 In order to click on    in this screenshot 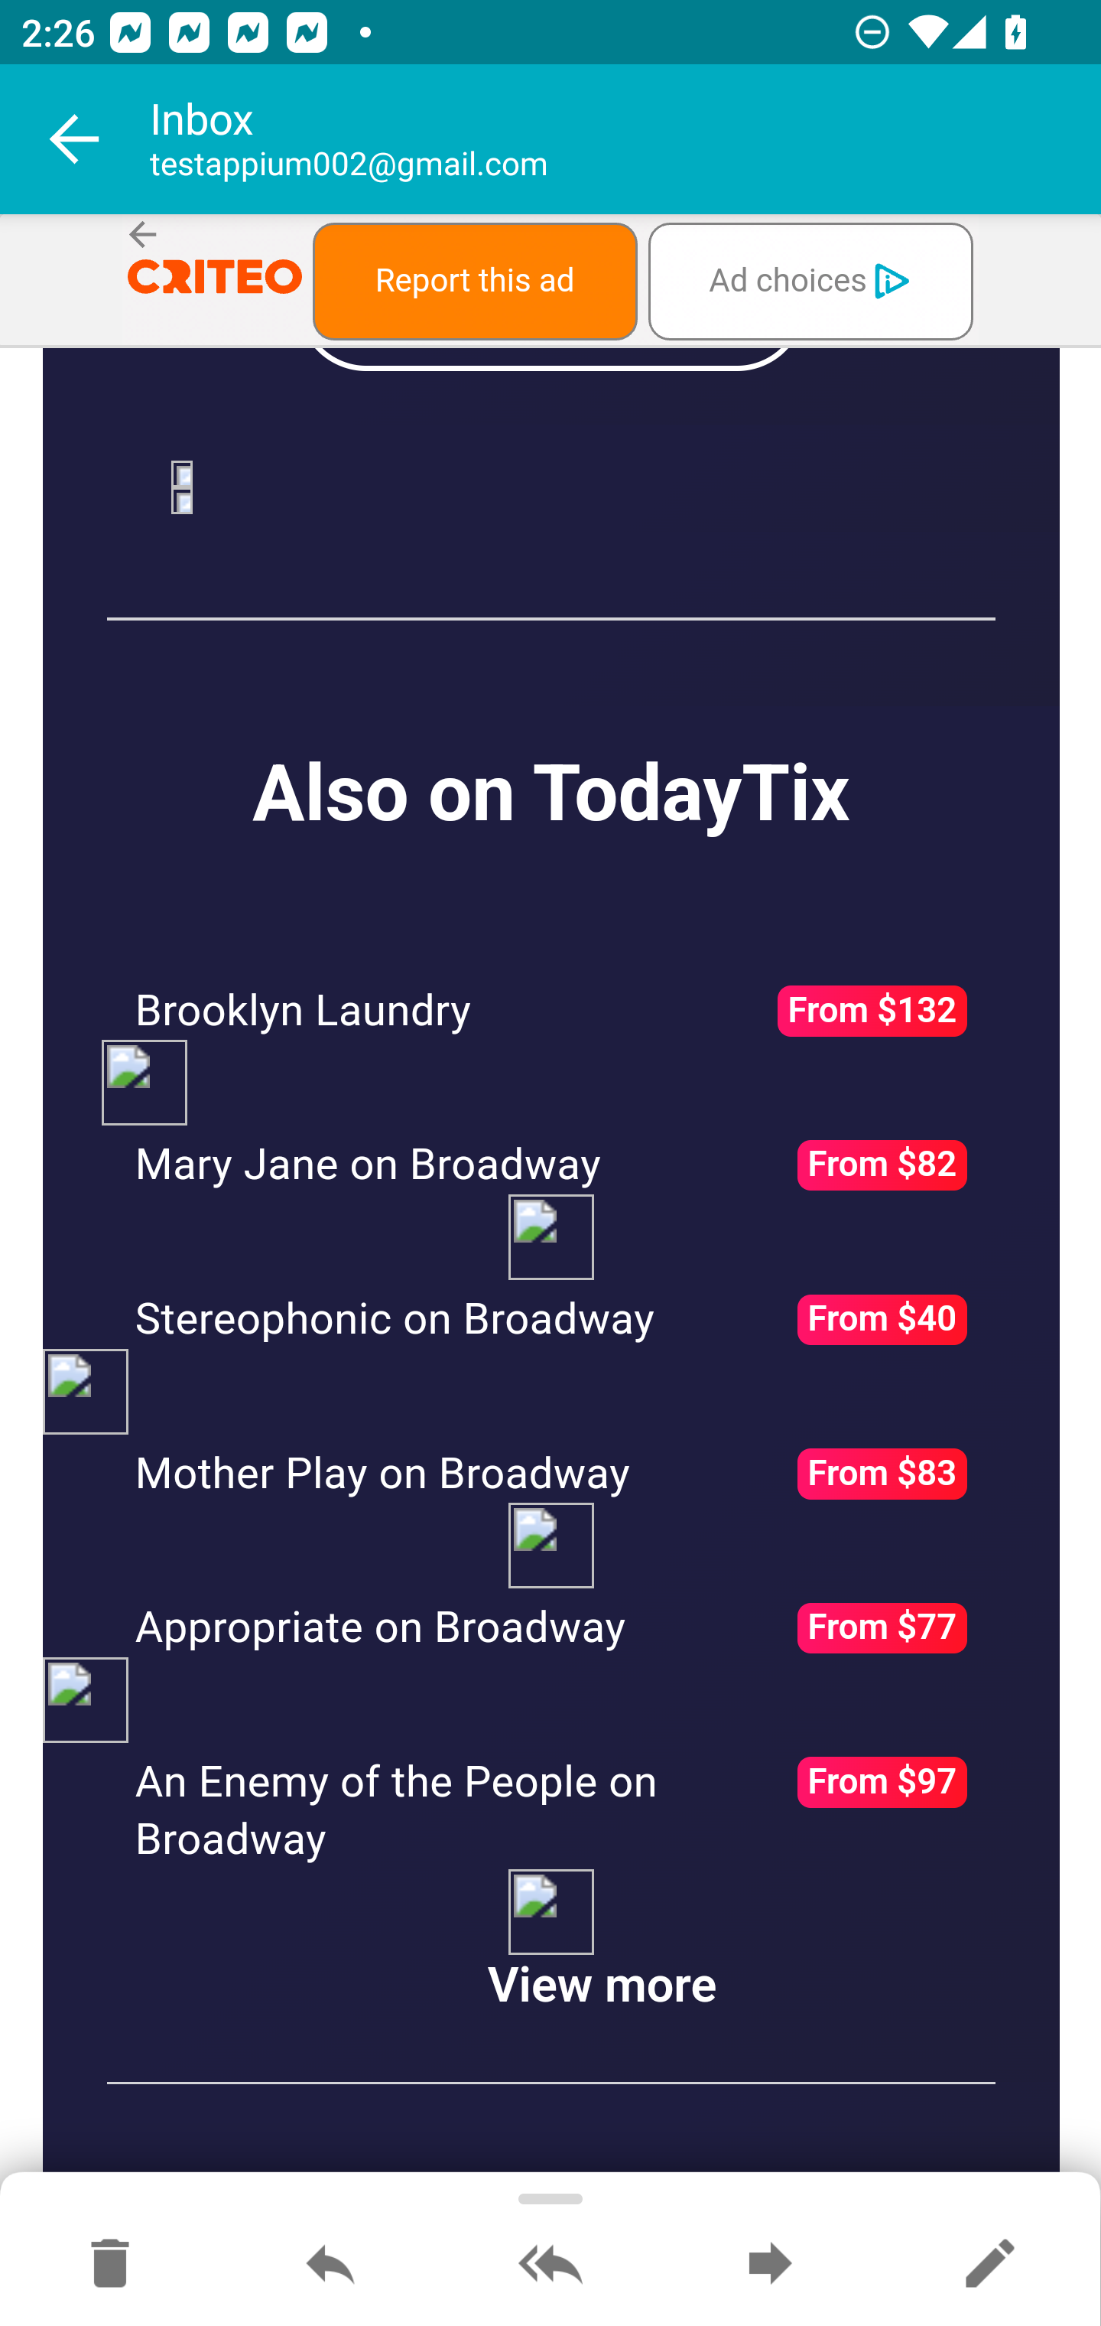, I will do `click(264, 282)`.